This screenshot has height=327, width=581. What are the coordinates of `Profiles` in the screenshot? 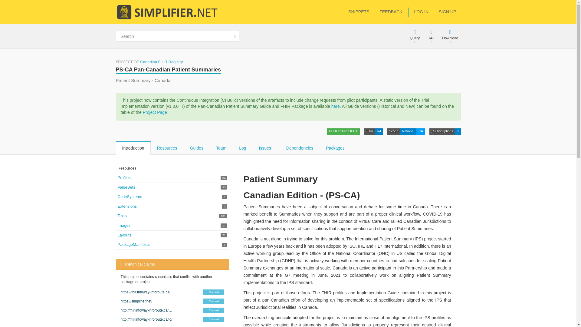 It's located at (123, 177).